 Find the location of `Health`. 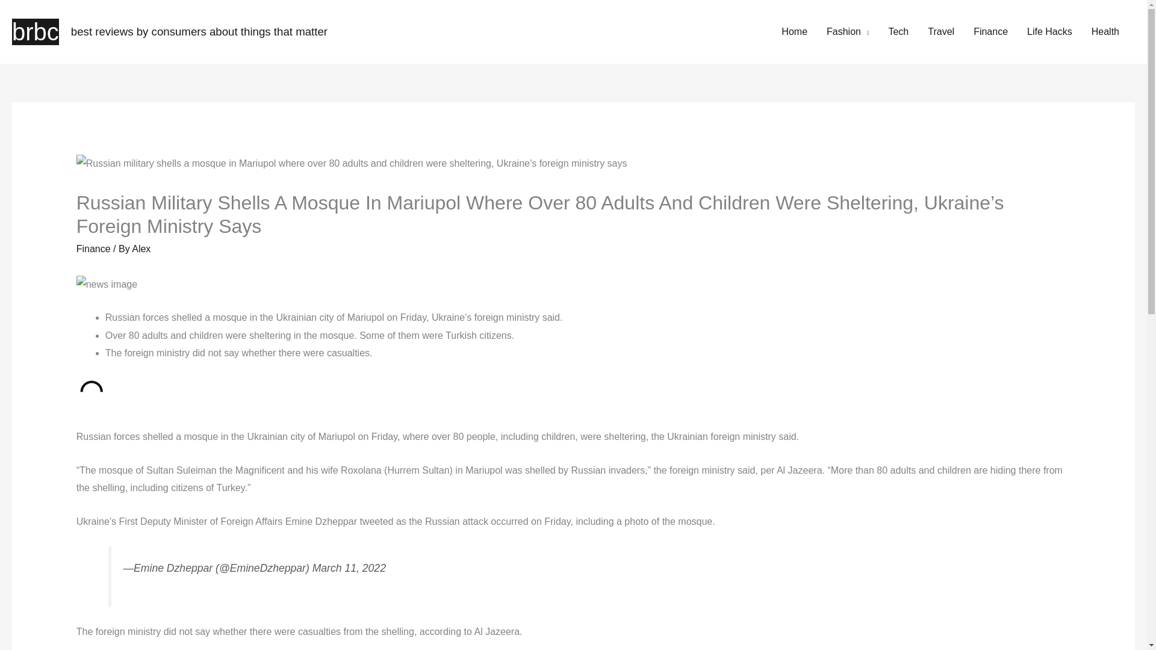

Health is located at coordinates (1105, 31).